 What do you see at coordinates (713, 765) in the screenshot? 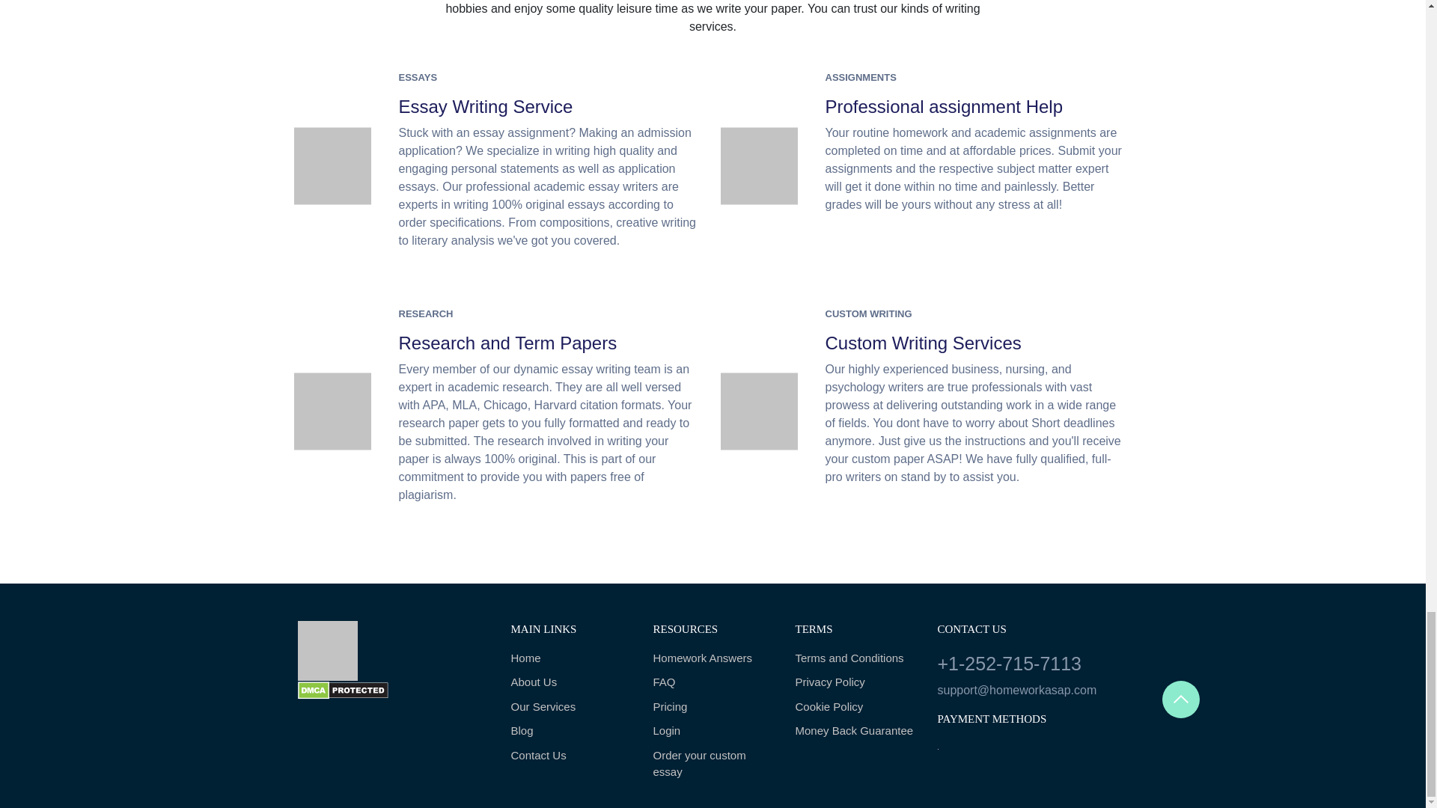
I see `Order your custom essay` at bounding box center [713, 765].